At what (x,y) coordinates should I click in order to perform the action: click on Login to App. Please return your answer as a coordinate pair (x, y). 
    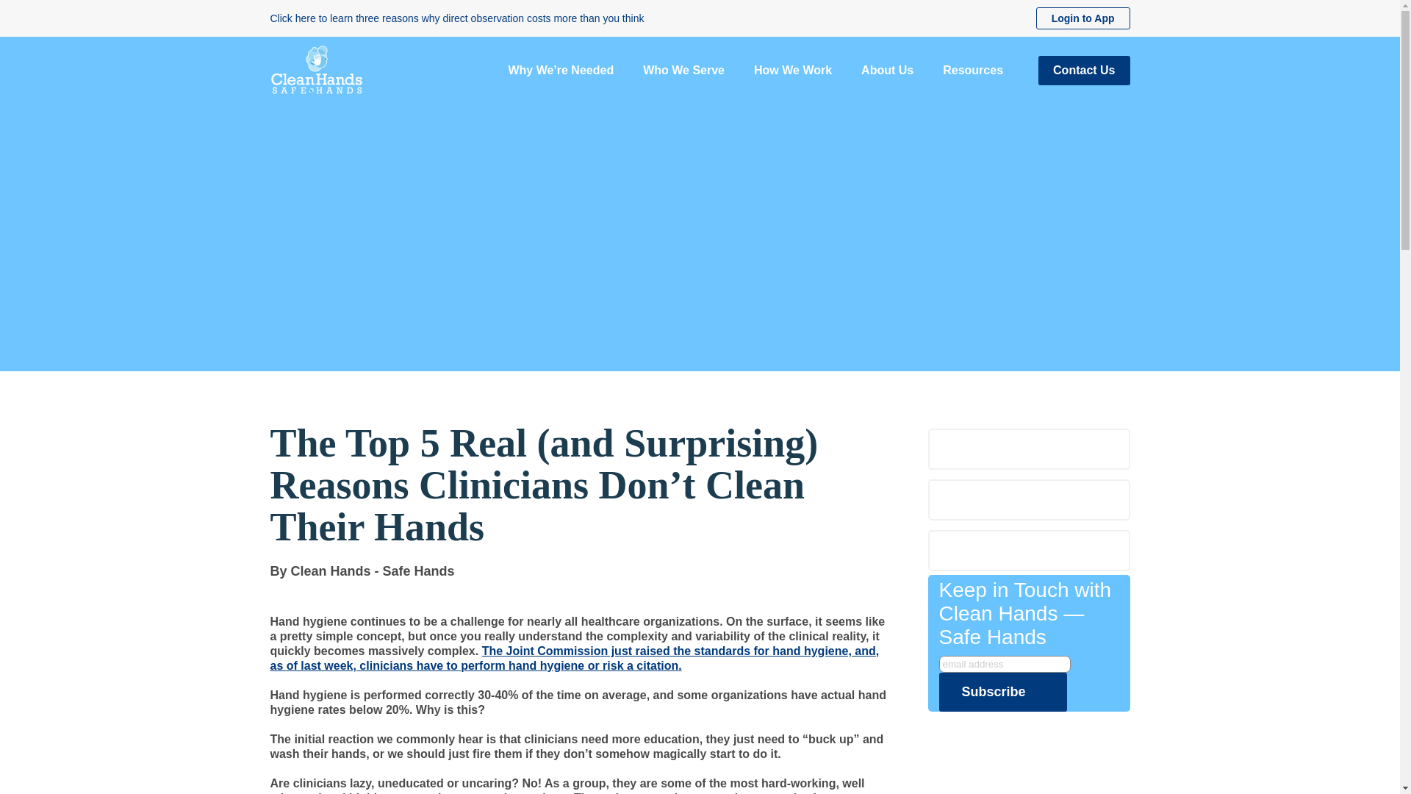
    Looking at the image, I should click on (1083, 18).